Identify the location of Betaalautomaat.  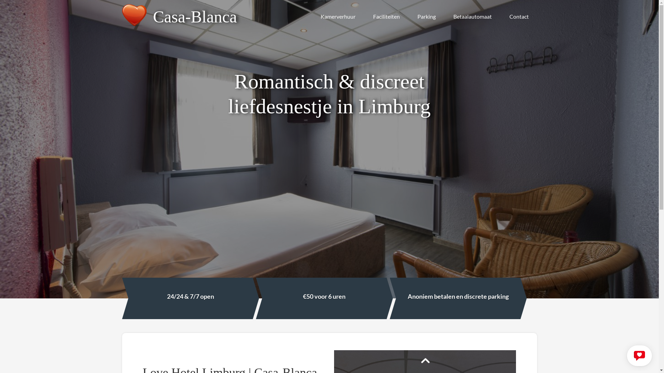
(472, 17).